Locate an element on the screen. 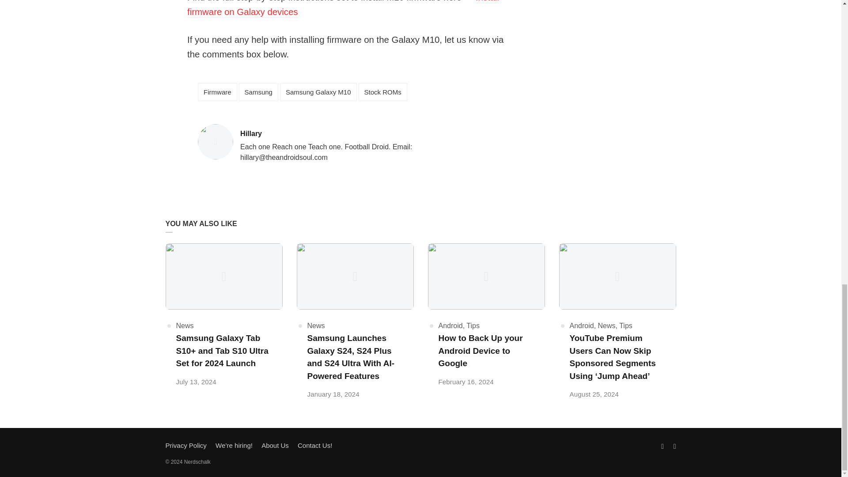  Install firmware on Galaxy devices is located at coordinates (217, 92).